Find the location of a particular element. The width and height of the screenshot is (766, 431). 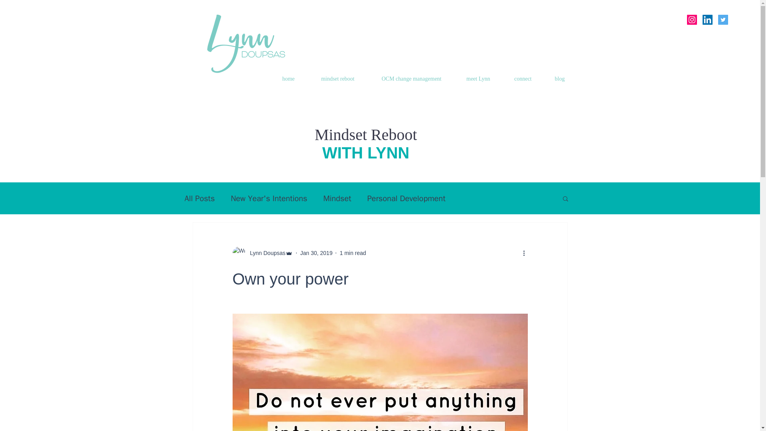

blog is located at coordinates (554, 78).